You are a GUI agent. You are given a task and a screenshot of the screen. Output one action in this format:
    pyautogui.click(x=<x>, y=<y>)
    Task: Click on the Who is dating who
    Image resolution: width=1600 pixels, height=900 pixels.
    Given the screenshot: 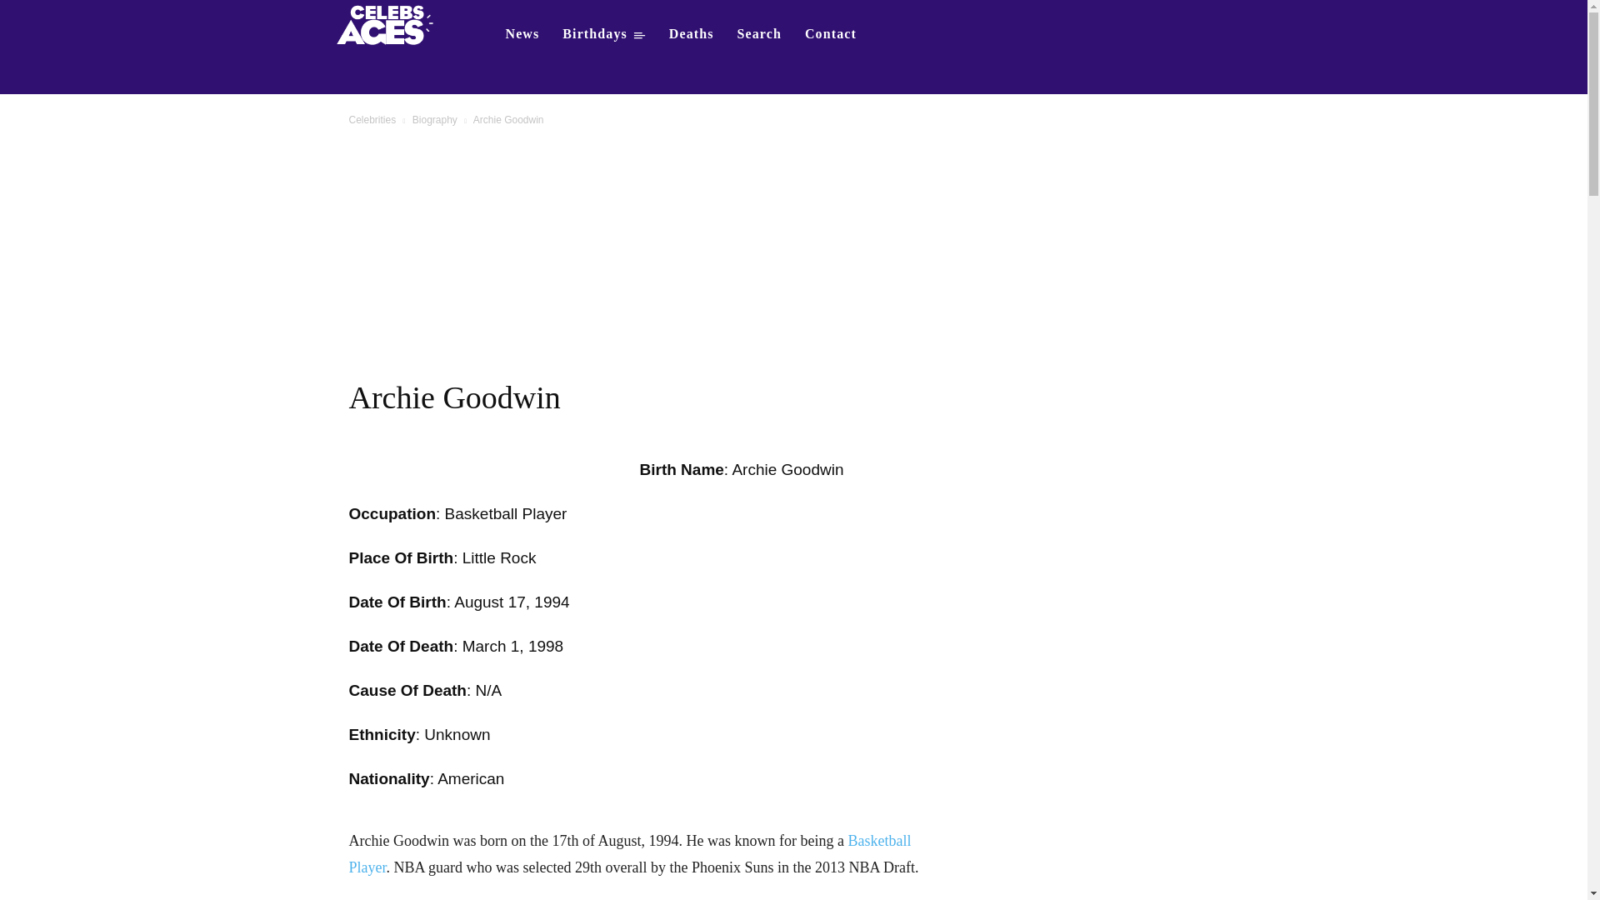 What is the action you would take?
    pyautogui.click(x=390, y=23)
    